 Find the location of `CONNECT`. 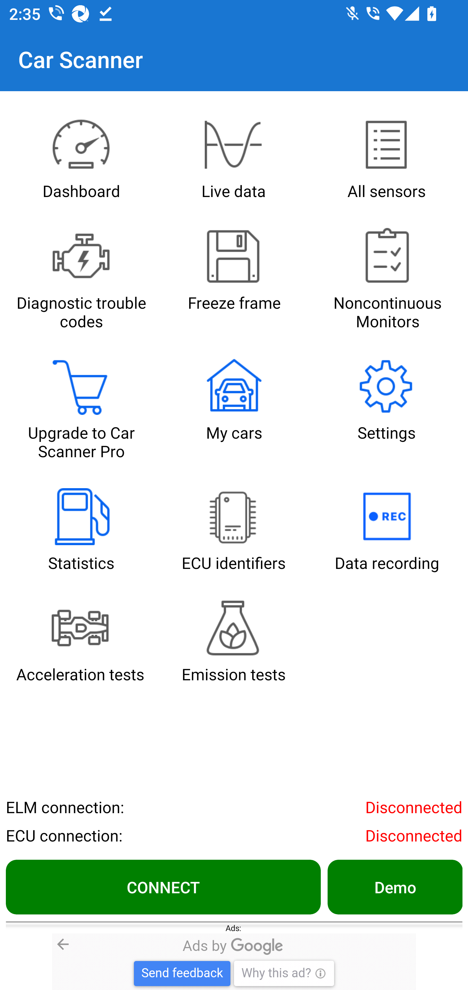

CONNECT is located at coordinates (163, 887).